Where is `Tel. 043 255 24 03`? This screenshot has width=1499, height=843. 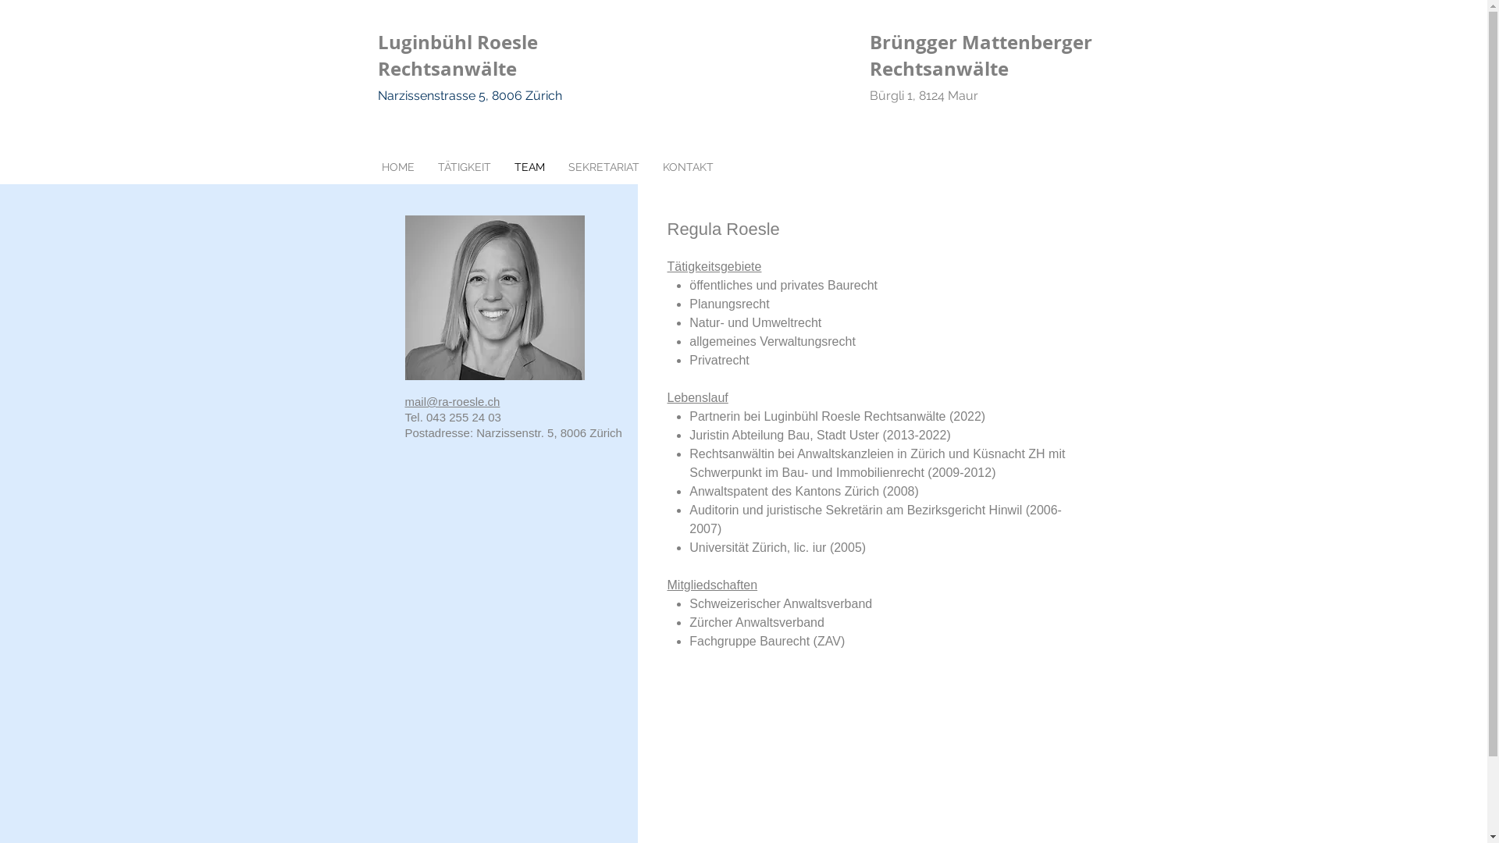 Tel. 043 255 24 03 is located at coordinates (453, 417).